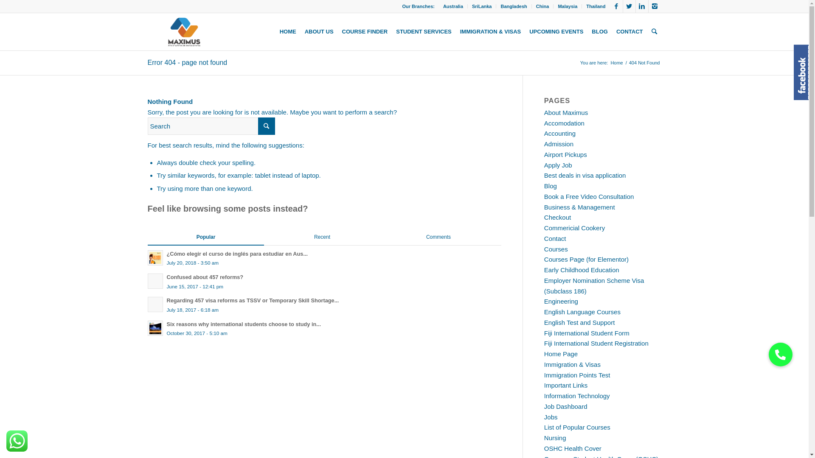 This screenshot has height=458, width=815. What do you see at coordinates (585, 176) in the screenshot?
I see `Best deals in visa application` at bounding box center [585, 176].